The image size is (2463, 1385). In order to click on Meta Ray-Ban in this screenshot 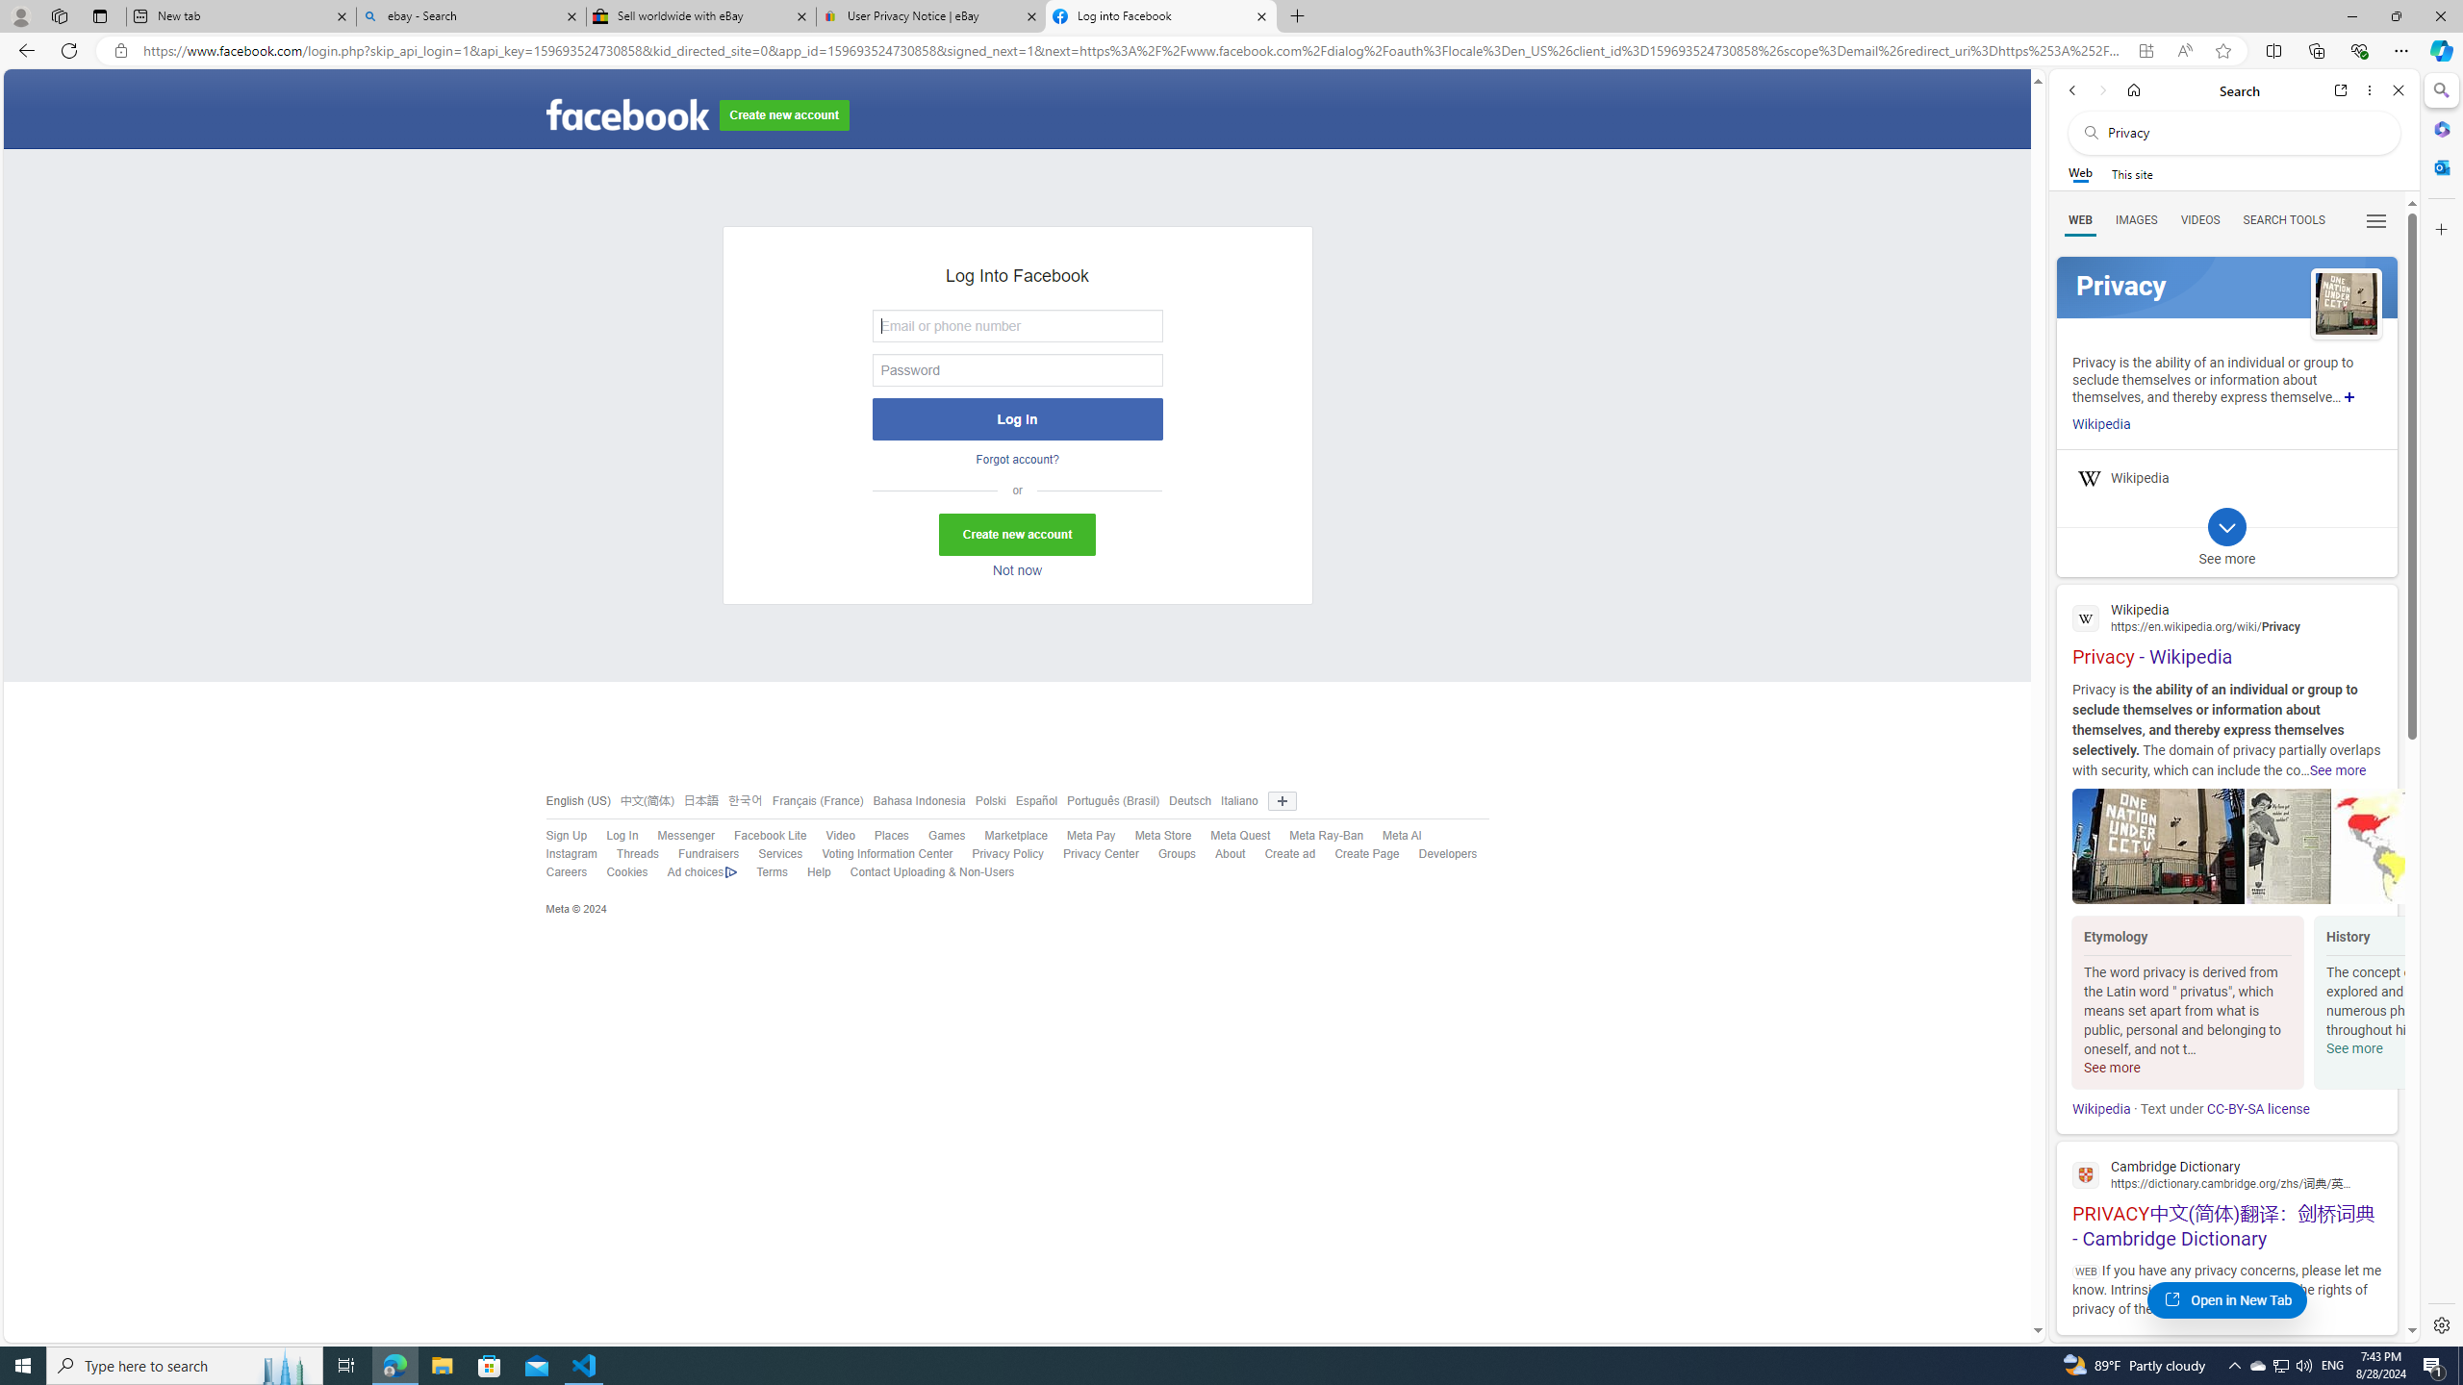, I will do `click(1326, 835)`.